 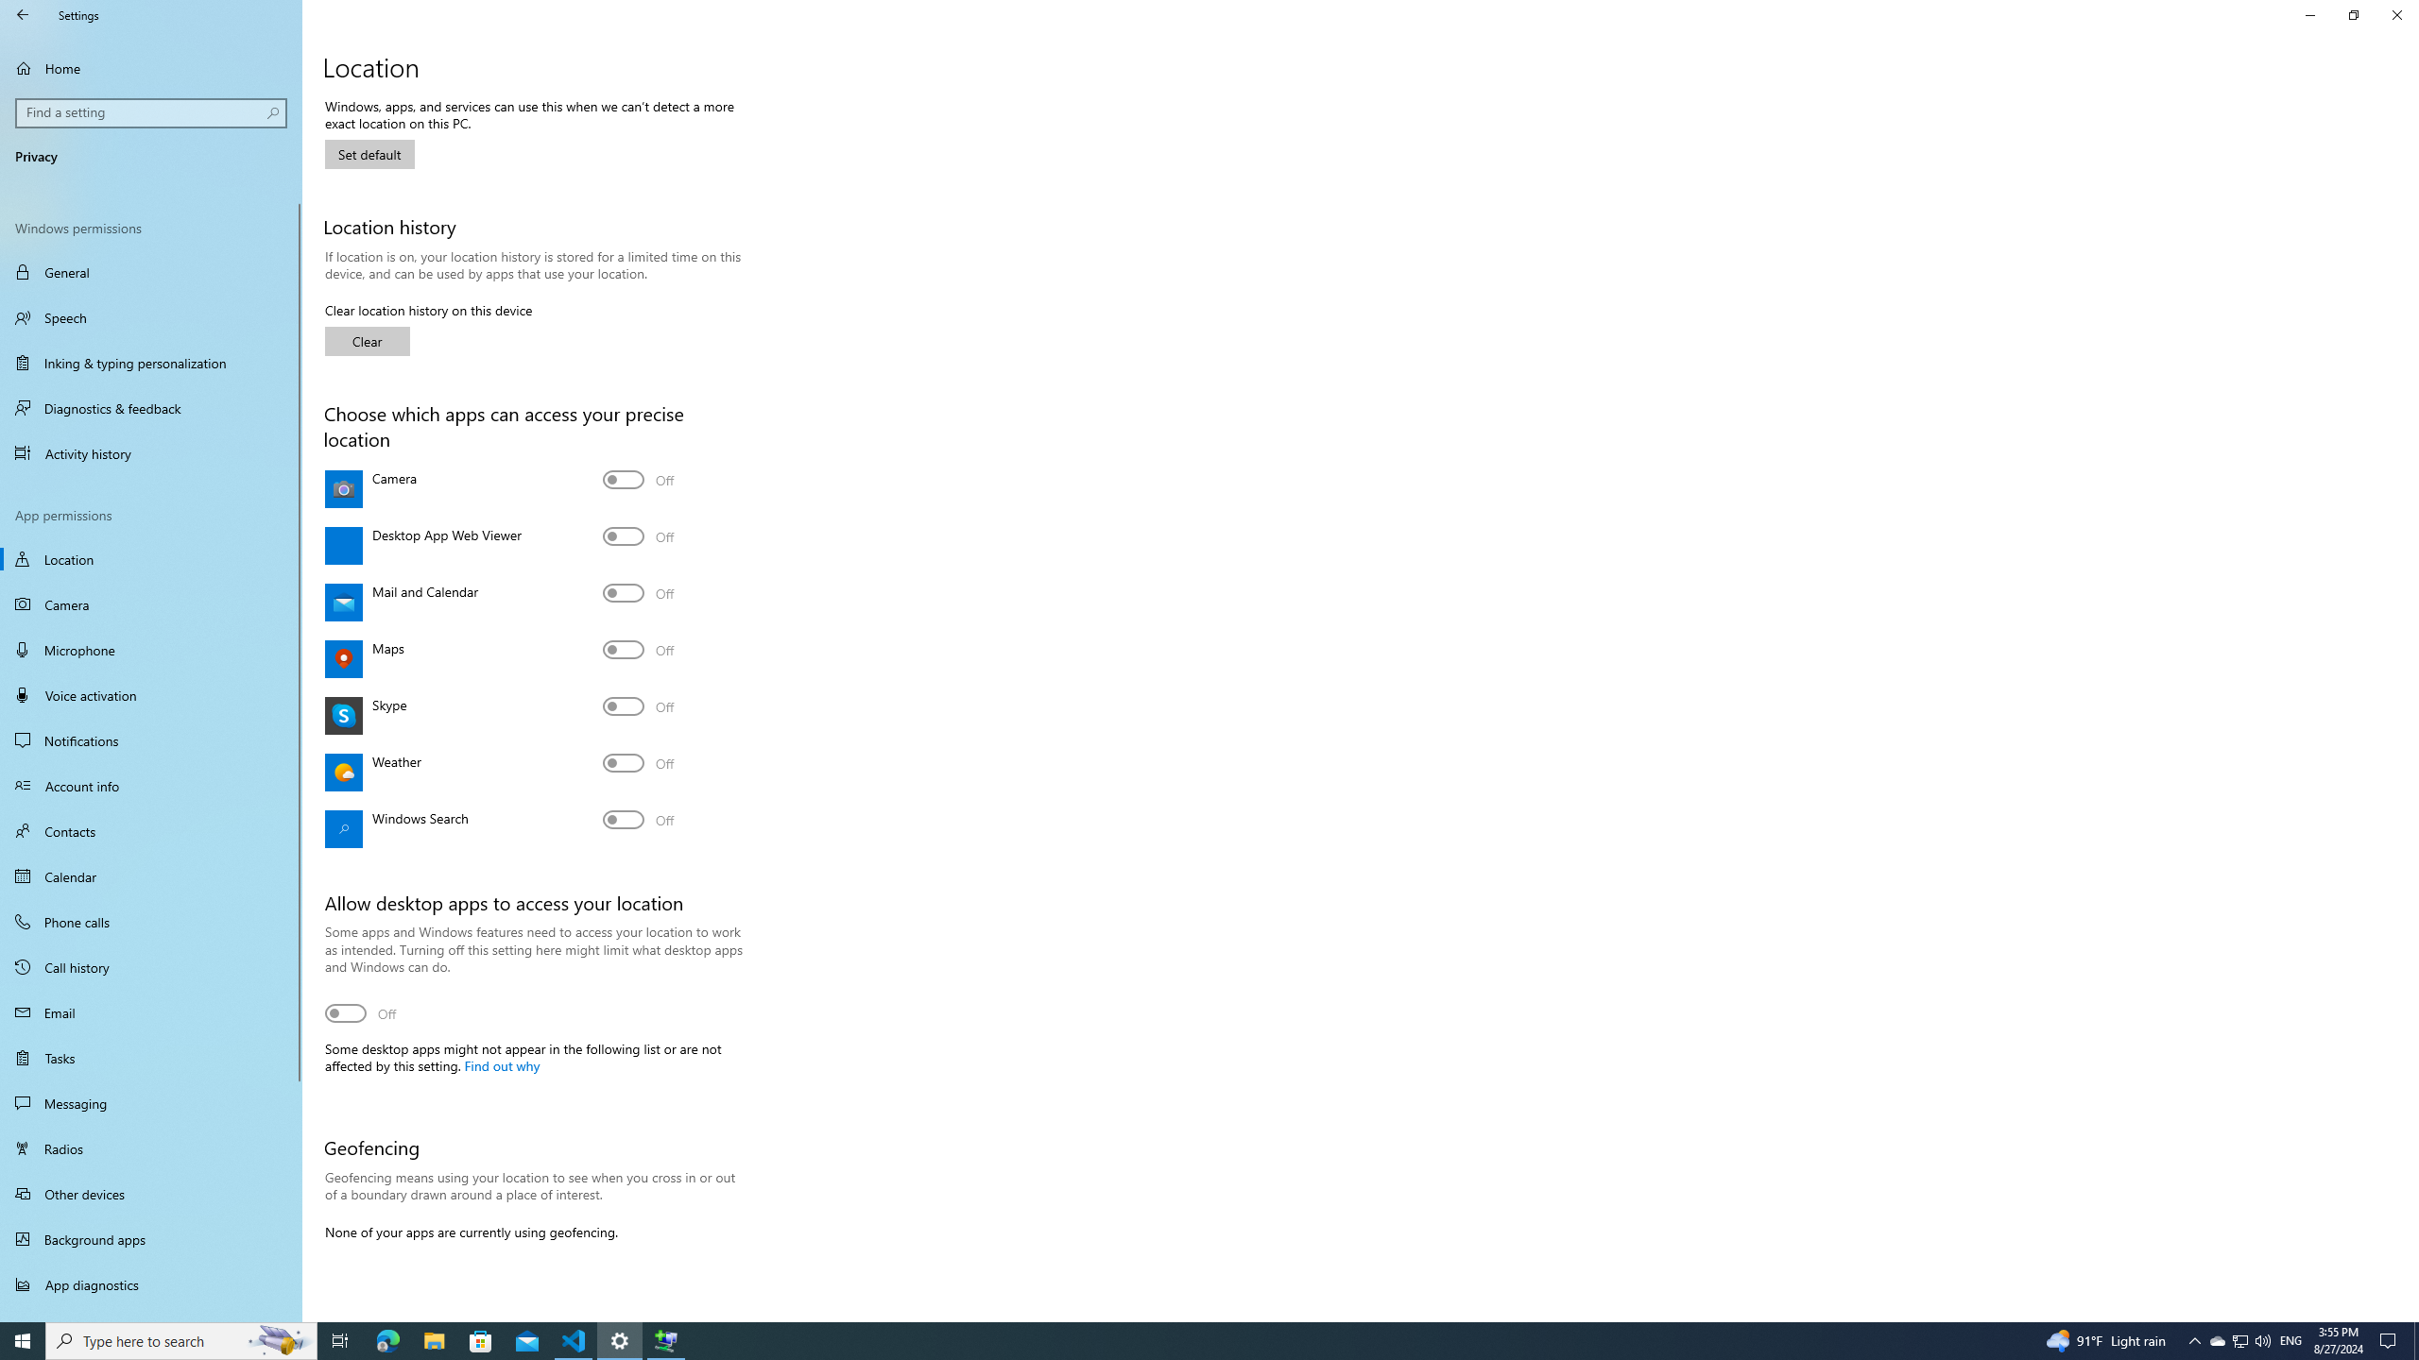 What do you see at coordinates (501, 1065) in the screenshot?
I see `Find out why` at bounding box center [501, 1065].